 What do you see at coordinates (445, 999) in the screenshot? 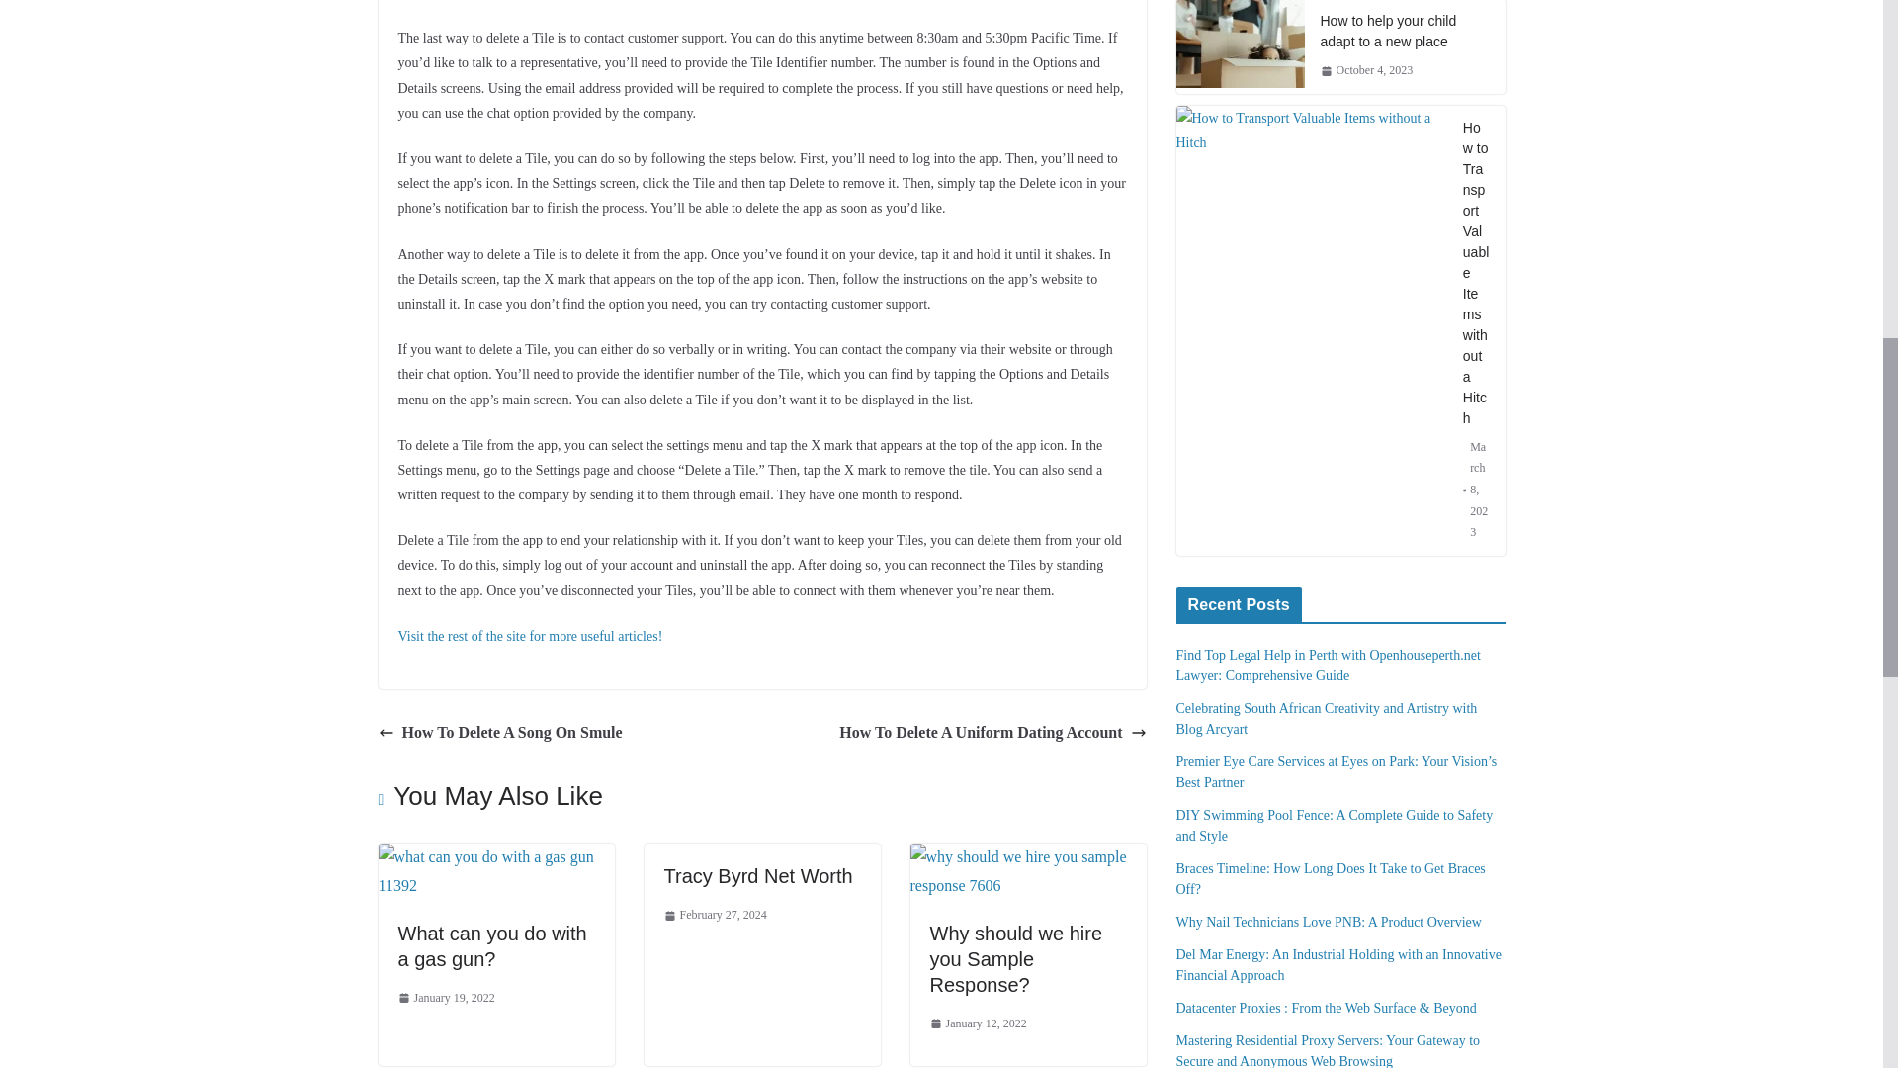
I see `January 19, 2022` at bounding box center [445, 999].